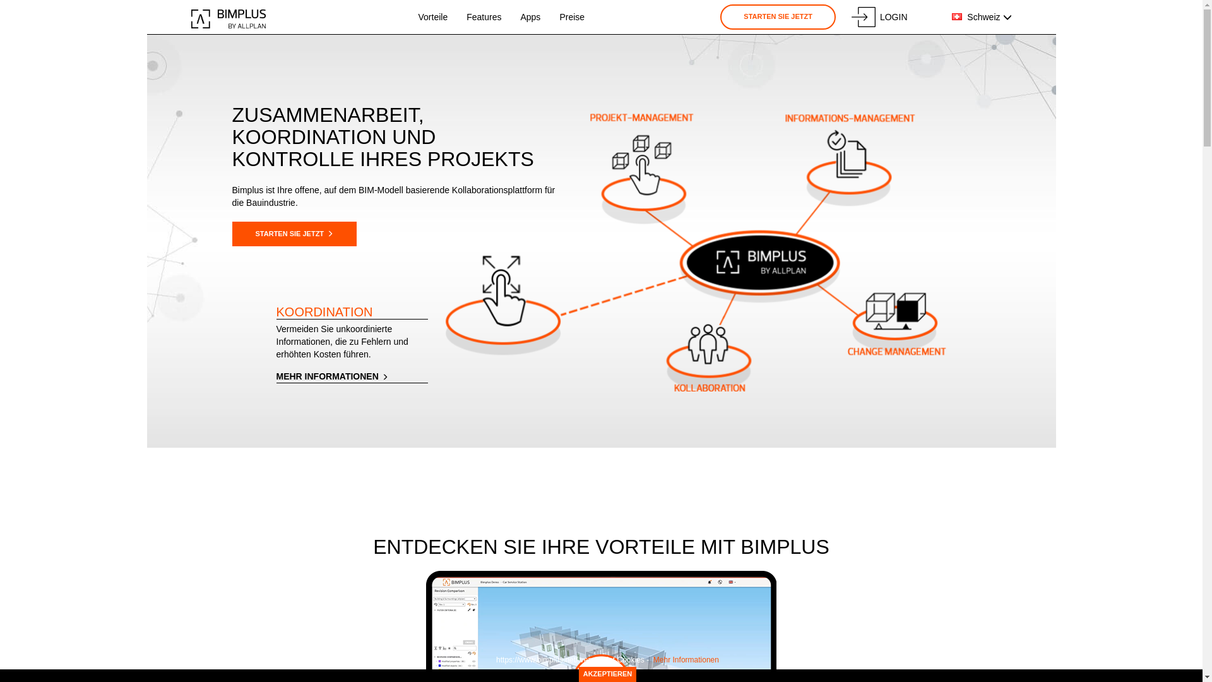  What do you see at coordinates (686, 660) in the screenshot?
I see `Mehr Informationen` at bounding box center [686, 660].